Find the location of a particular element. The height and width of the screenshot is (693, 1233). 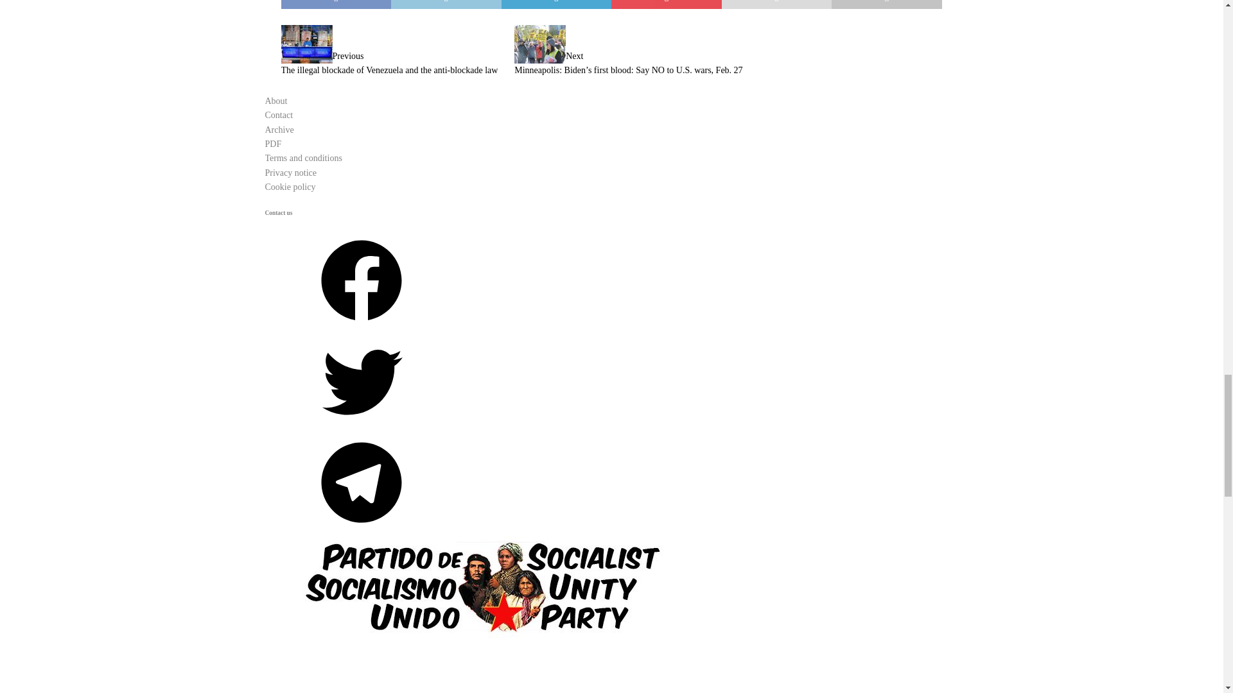

About is located at coordinates (276, 101).